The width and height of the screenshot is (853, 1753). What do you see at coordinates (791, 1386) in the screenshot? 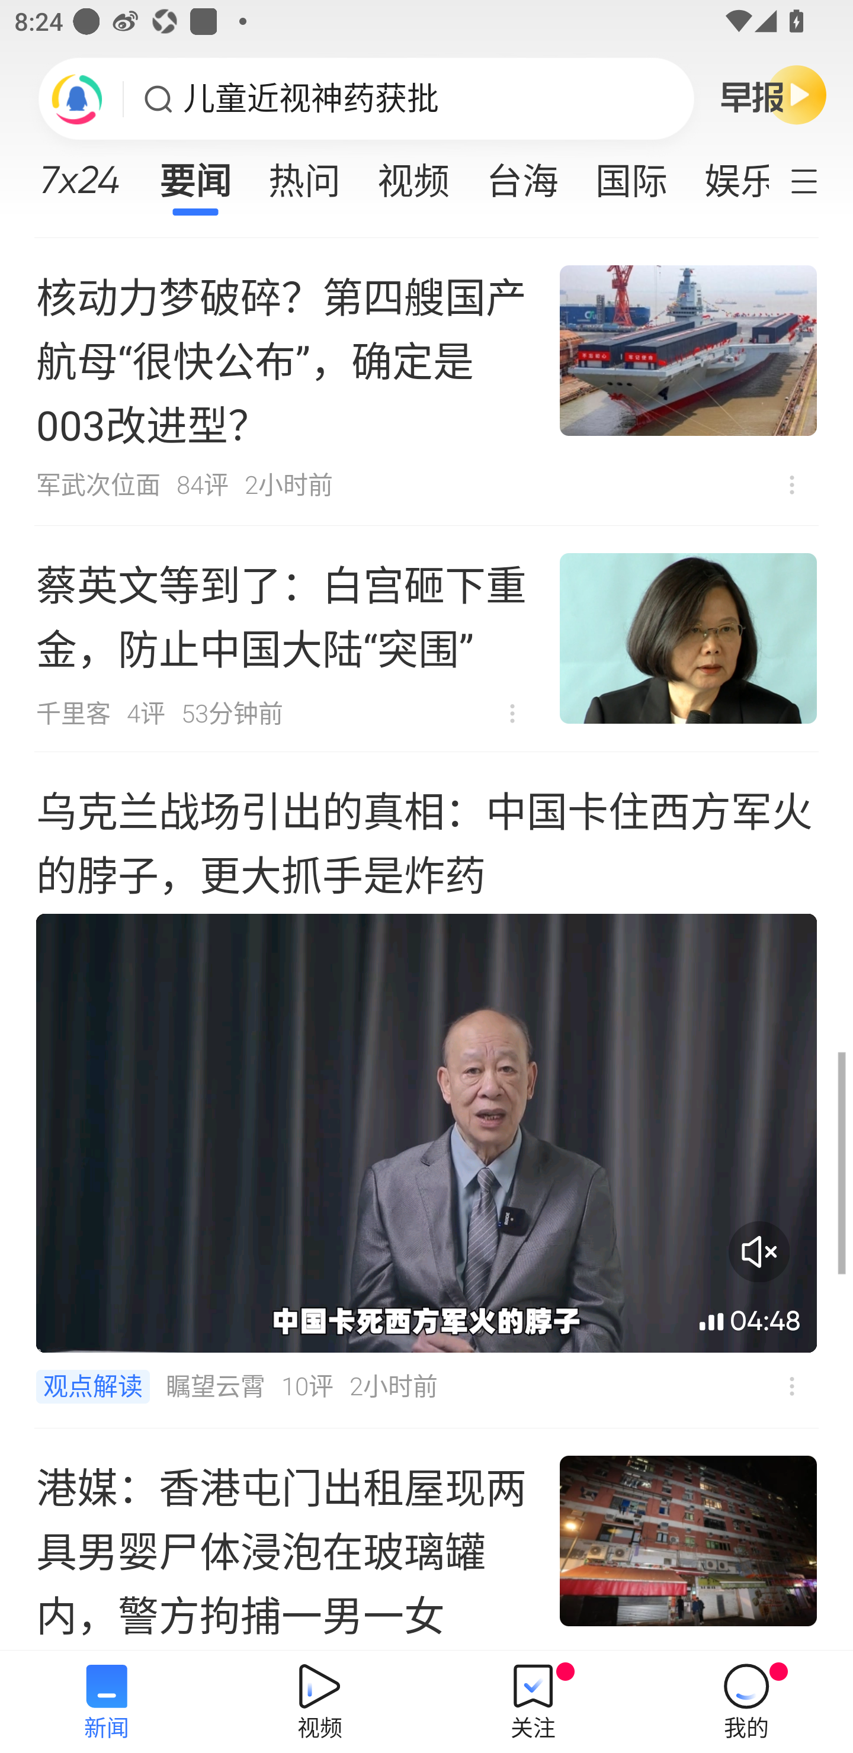
I see ` 不感兴趣` at bounding box center [791, 1386].